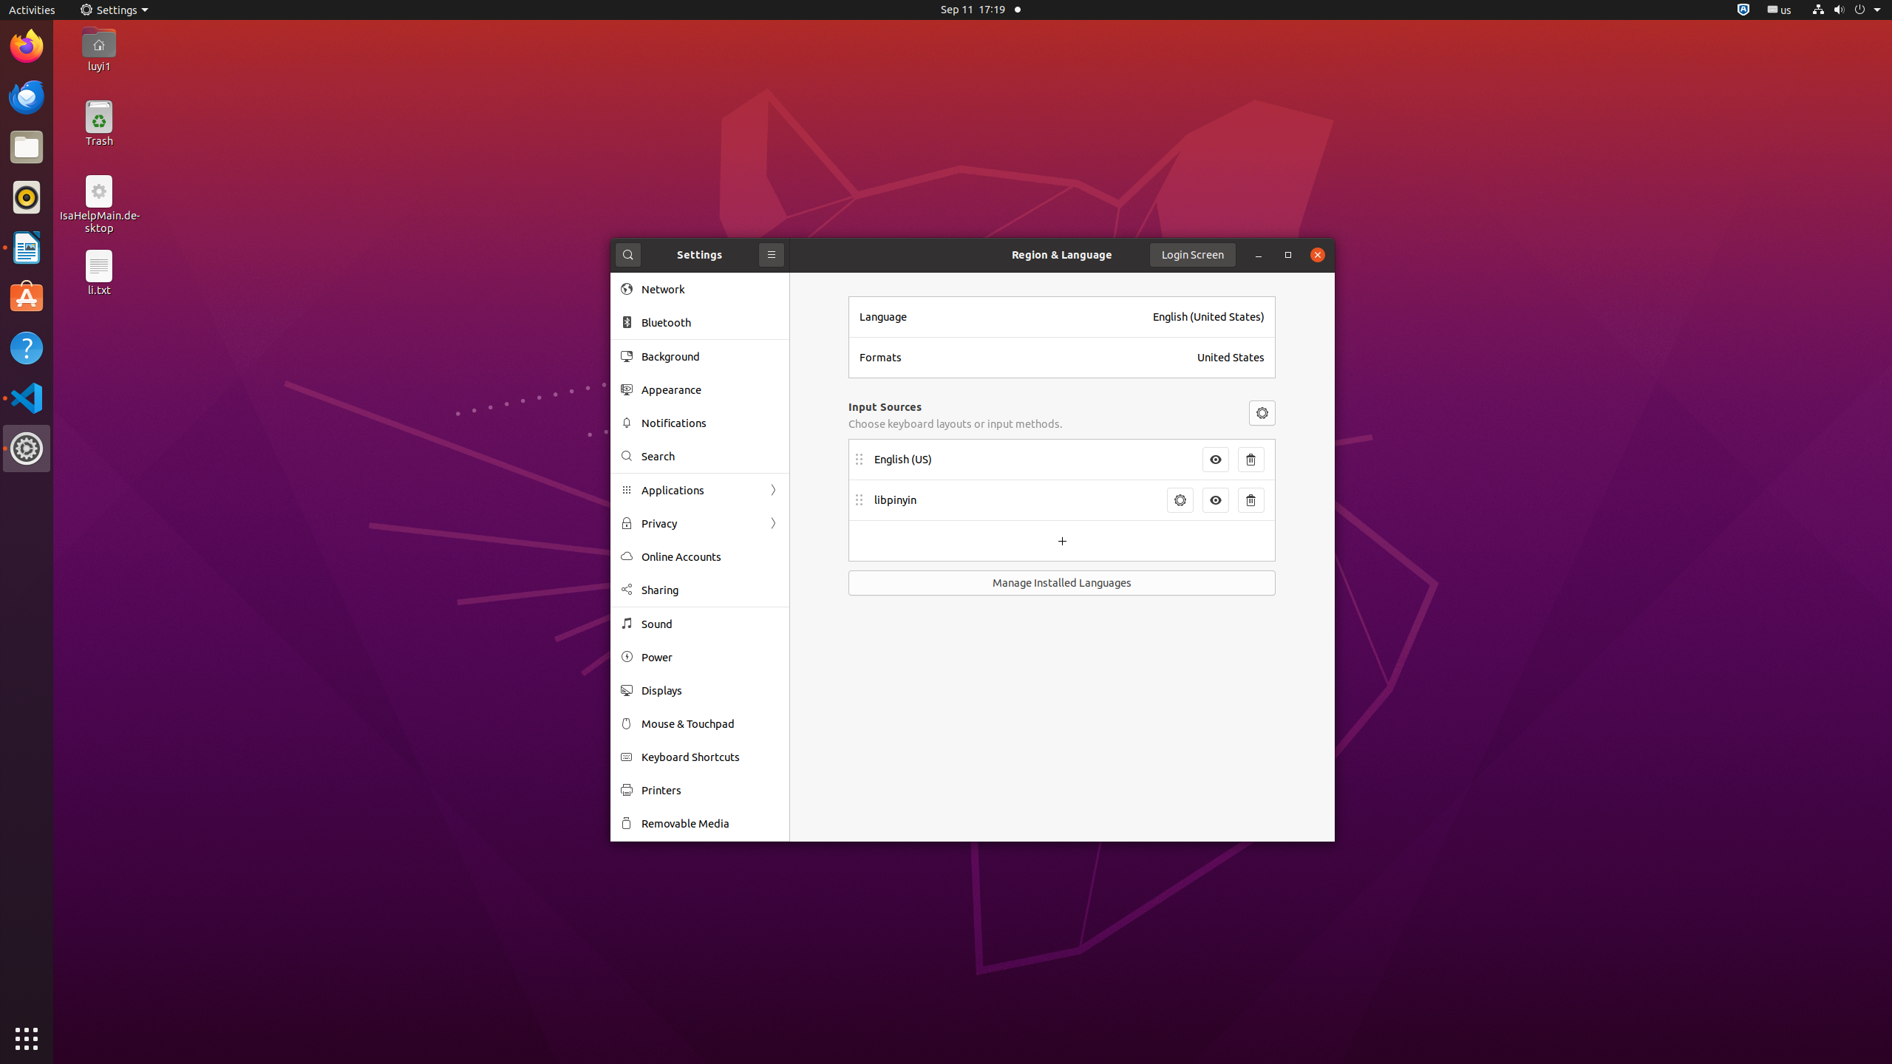 Image resolution: width=1892 pixels, height=1064 pixels. Describe the element at coordinates (710, 390) in the screenshot. I see `Appearance` at that location.